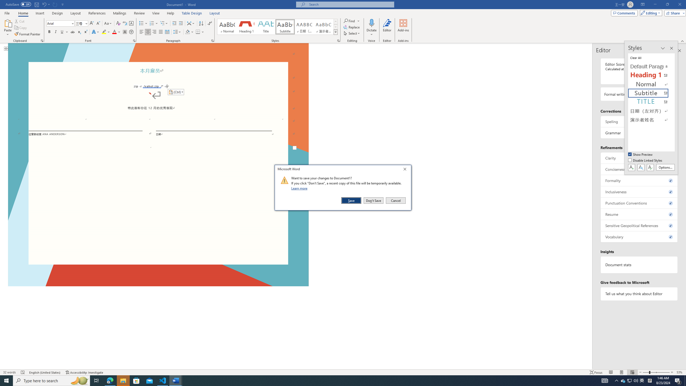  I want to click on Conciseness, 0 issues. Press space or enter to review items., so click(639, 169).